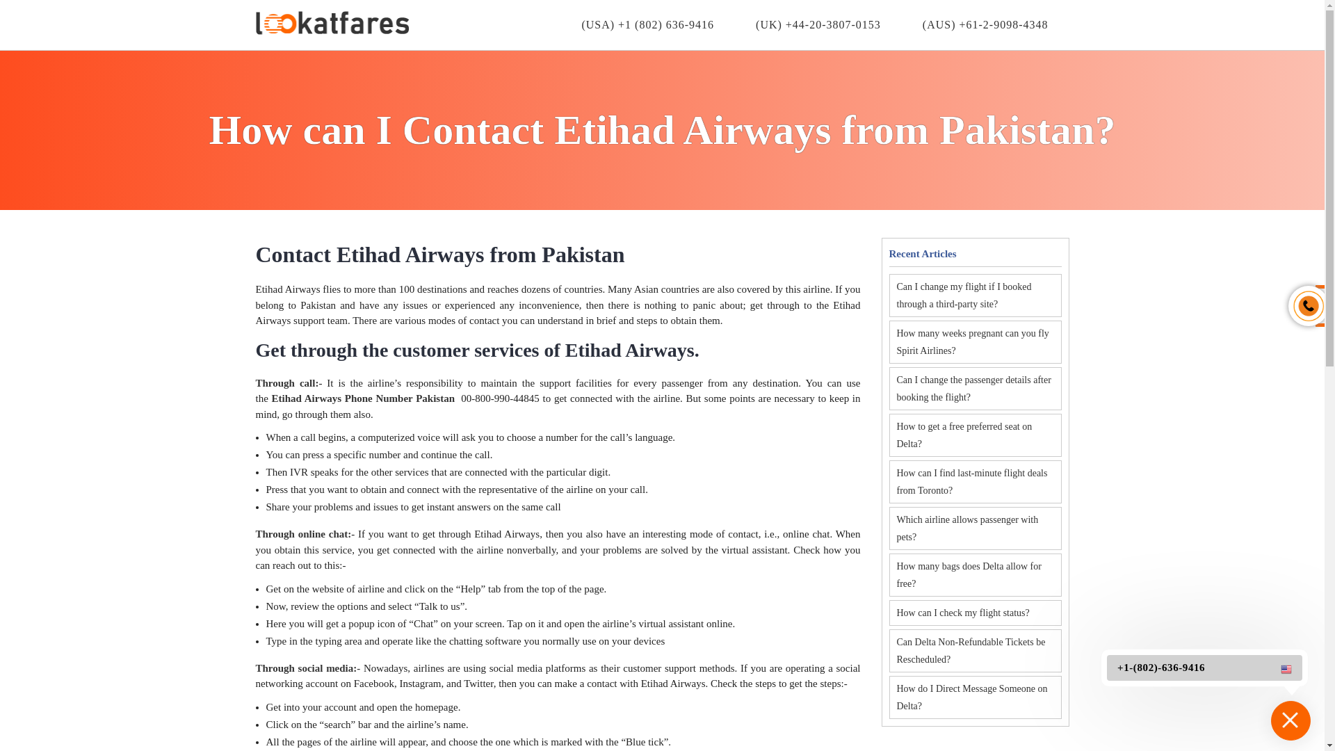 The width and height of the screenshot is (1335, 751). I want to click on Can Delta Non-Refundable Tickets be Rescheduled?, so click(975, 651).